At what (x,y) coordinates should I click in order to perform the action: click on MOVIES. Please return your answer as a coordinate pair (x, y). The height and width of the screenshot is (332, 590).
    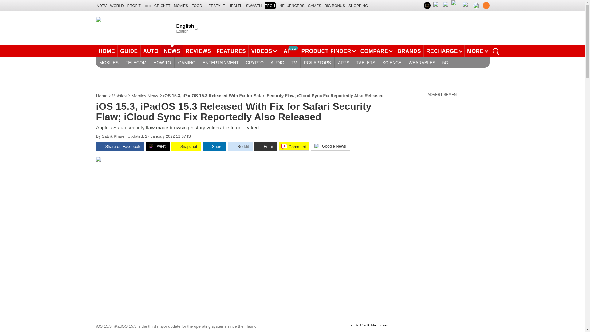
    Looking at the image, I should click on (181, 6).